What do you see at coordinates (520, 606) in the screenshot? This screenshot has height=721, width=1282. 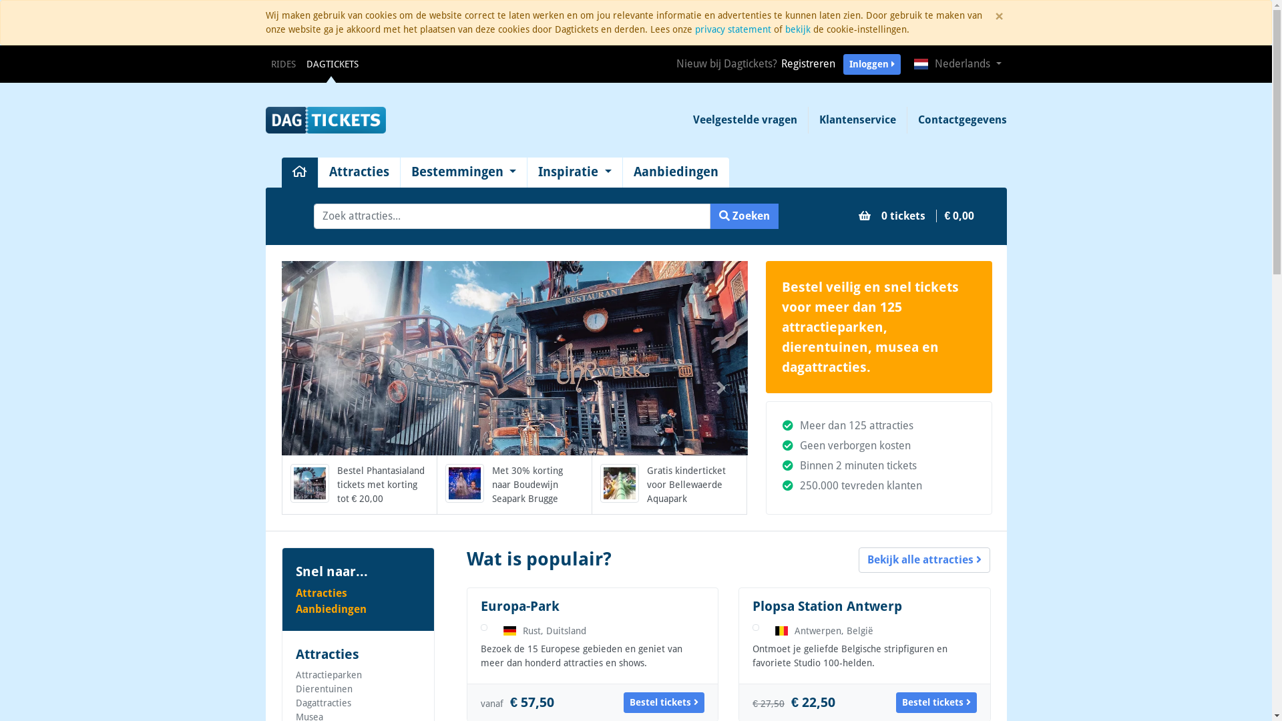 I see `Europa-Park` at bounding box center [520, 606].